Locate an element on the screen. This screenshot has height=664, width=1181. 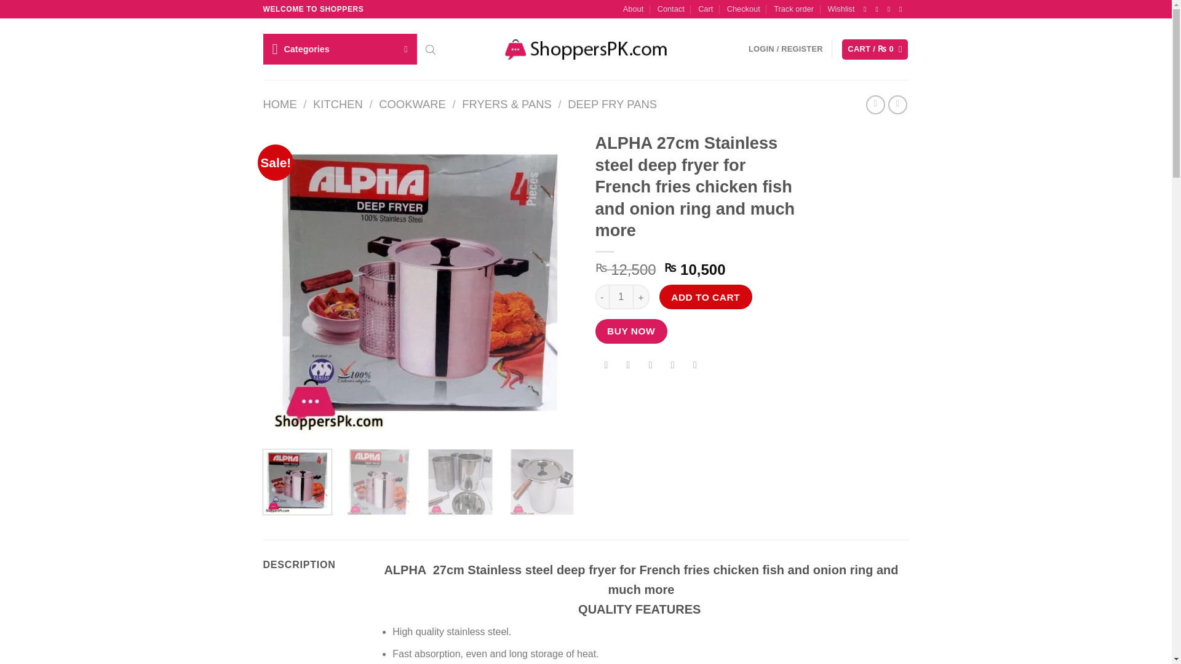
About is located at coordinates (634, 9).